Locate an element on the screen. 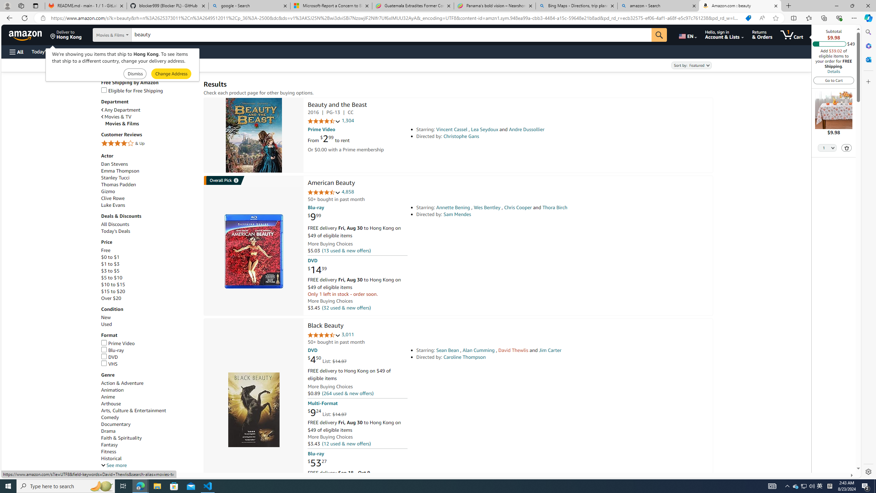  VHS is located at coordinates (149, 364).